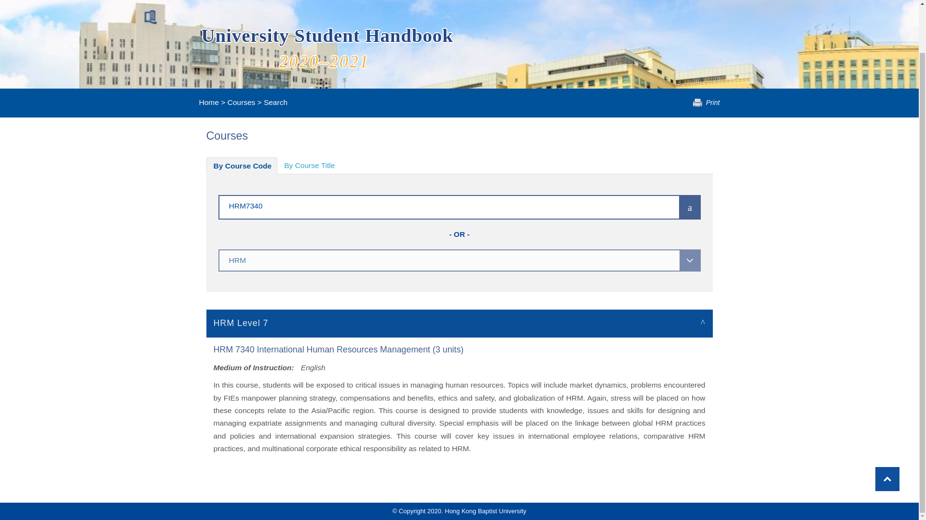 The height and width of the screenshot is (520, 926). I want to click on By Course Title, so click(309, 166).